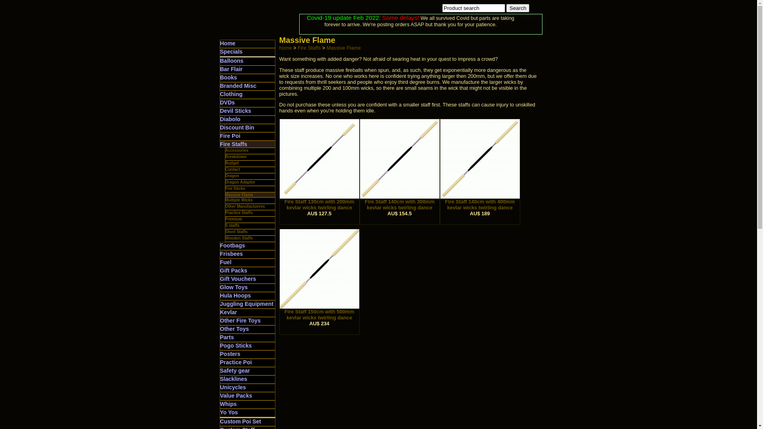 The width and height of the screenshot is (763, 429). Describe the element at coordinates (229, 404) in the screenshot. I see `Whips` at that location.